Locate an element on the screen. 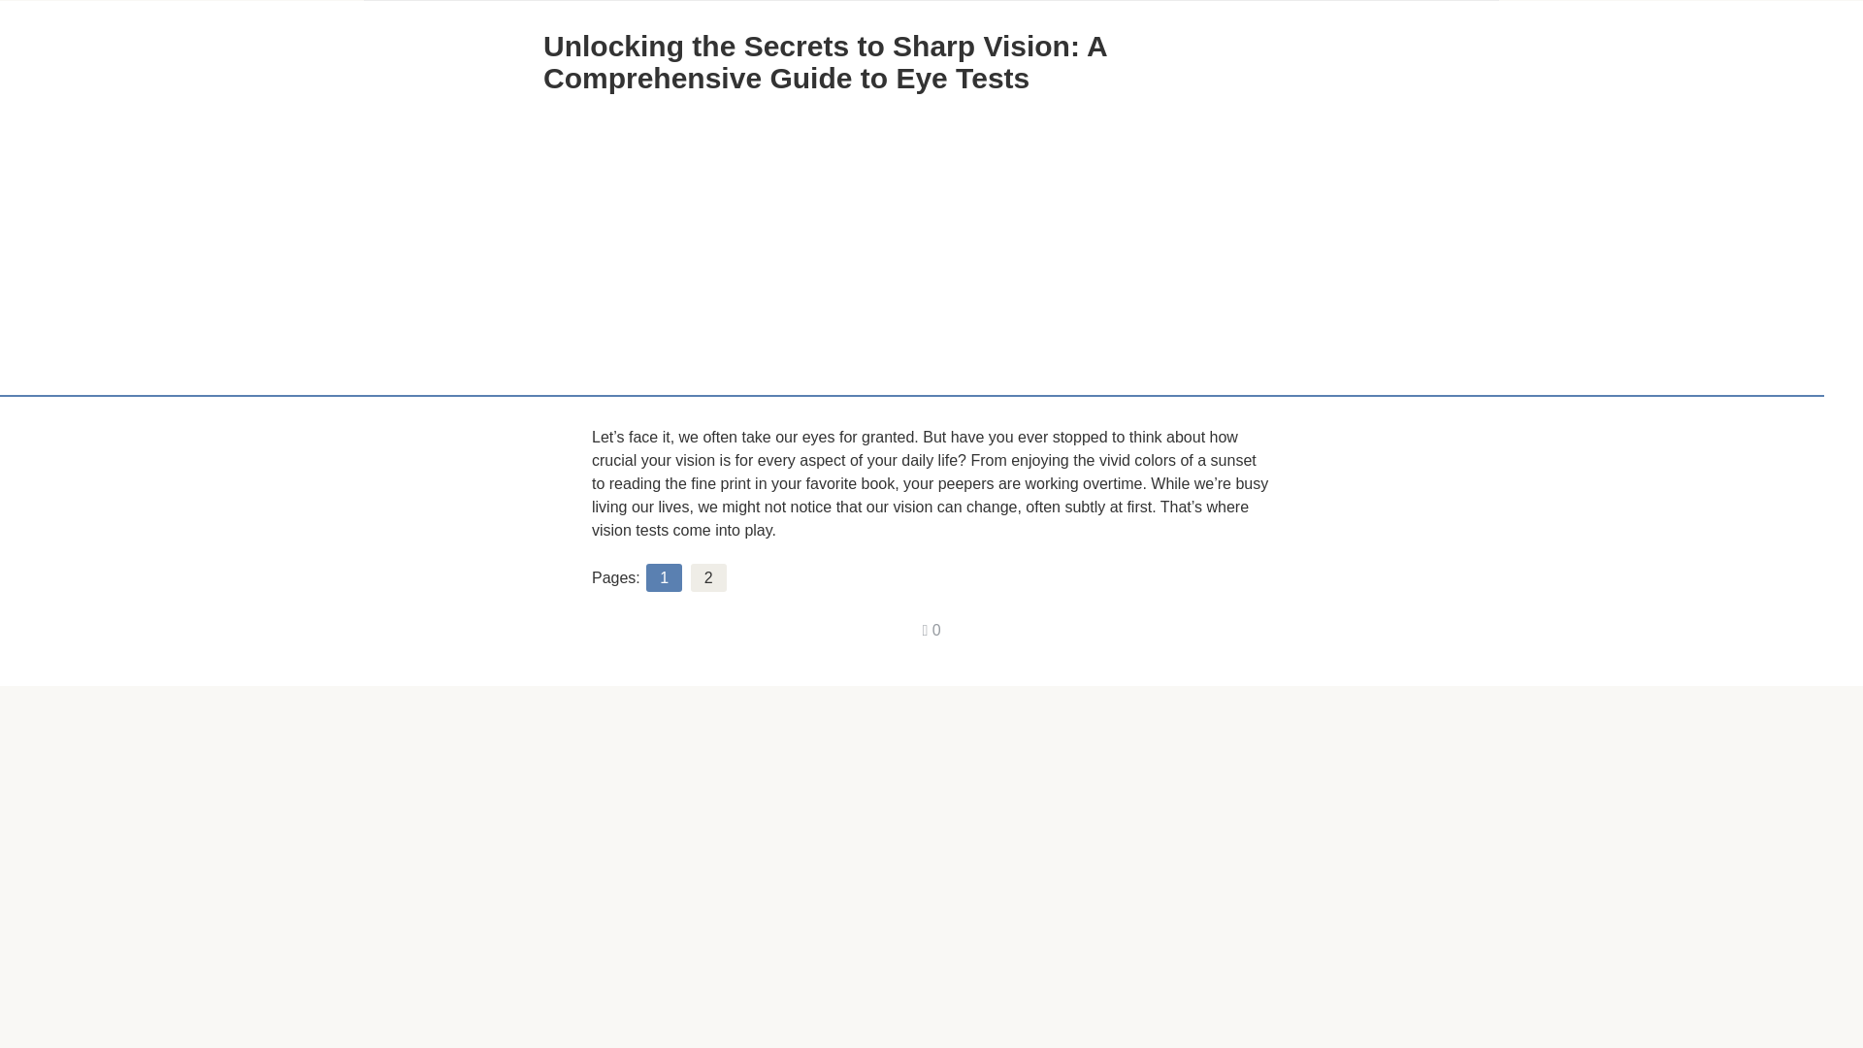 This screenshot has width=1863, height=1048. Comments is located at coordinates (931, 630).